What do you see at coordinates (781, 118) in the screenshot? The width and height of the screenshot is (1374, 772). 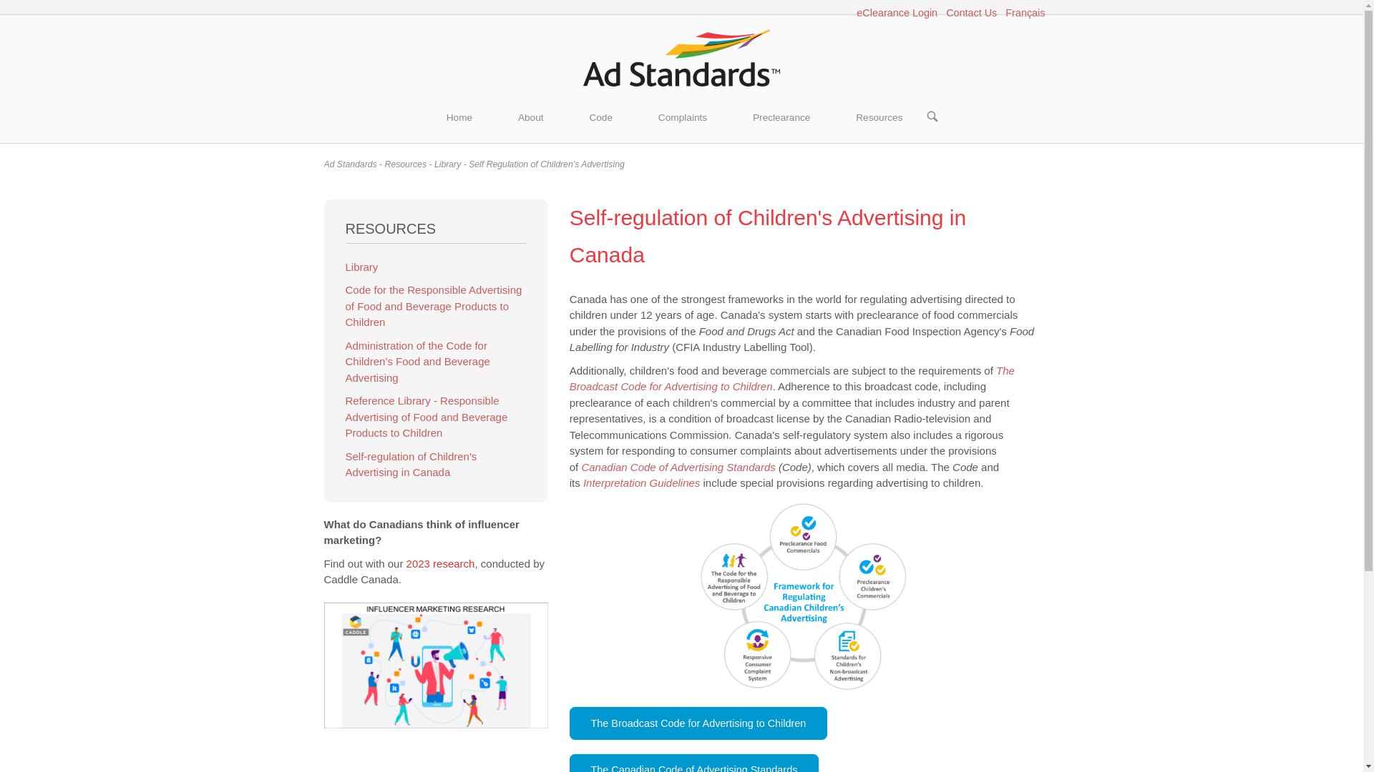 I see `Preclearance` at bounding box center [781, 118].